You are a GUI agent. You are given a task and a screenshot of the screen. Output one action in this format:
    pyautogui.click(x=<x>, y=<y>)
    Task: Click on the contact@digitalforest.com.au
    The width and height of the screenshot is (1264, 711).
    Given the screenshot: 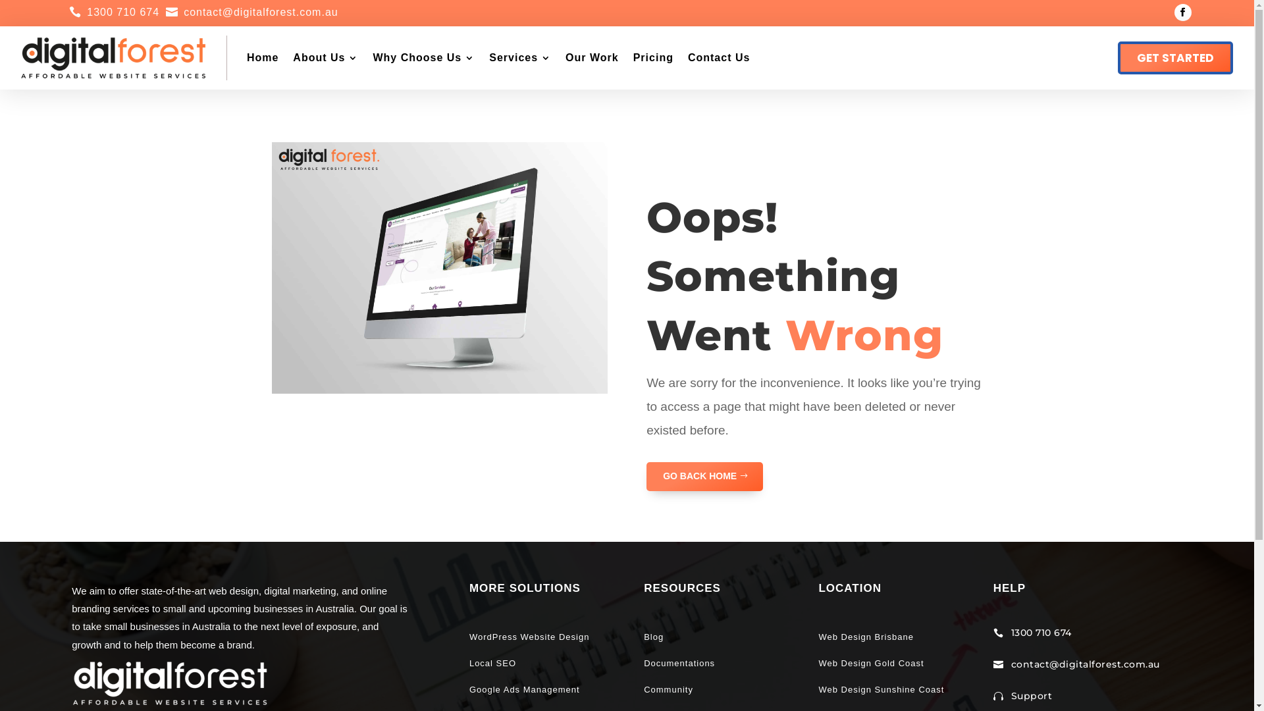 What is the action you would take?
    pyautogui.click(x=261, y=12)
    